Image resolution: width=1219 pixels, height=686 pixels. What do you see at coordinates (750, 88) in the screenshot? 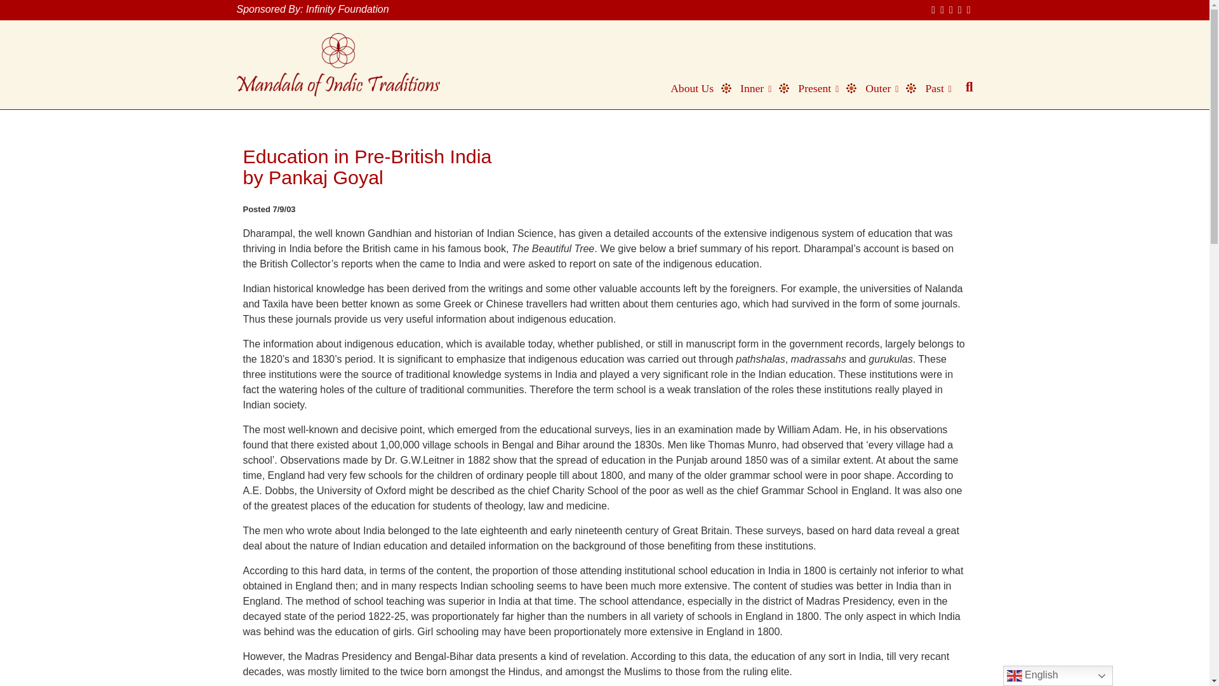
I see `Inner` at bounding box center [750, 88].